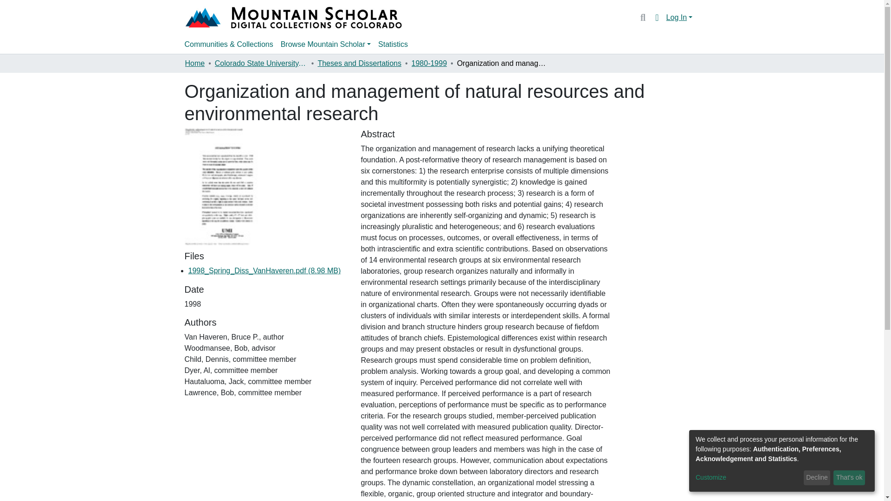 This screenshot has height=501, width=891. I want to click on Home, so click(194, 64).